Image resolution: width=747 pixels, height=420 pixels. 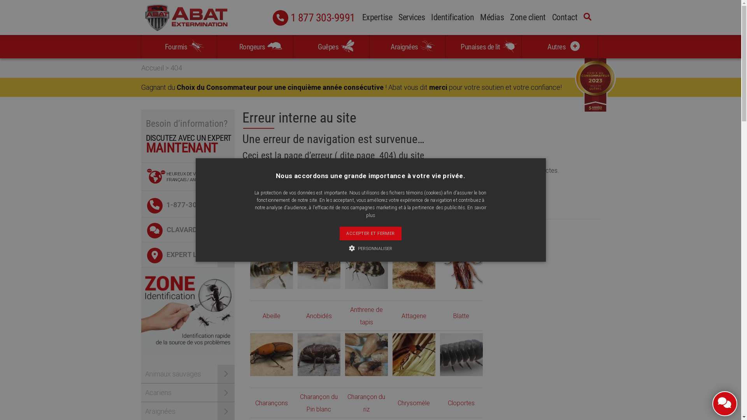 I want to click on Zone client, so click(x=528, y=19).